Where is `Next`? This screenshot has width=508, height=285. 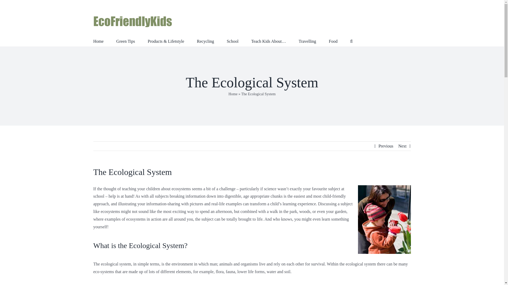
Next is located at coordinates (402, 146).